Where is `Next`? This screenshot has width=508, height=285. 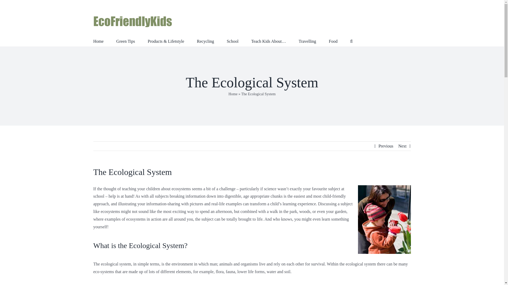
Next is located at coordinates (402, 146).